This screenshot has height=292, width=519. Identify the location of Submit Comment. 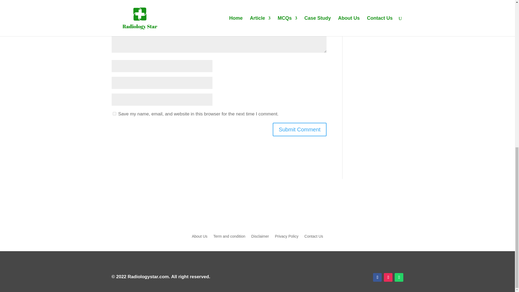
(300, 129).